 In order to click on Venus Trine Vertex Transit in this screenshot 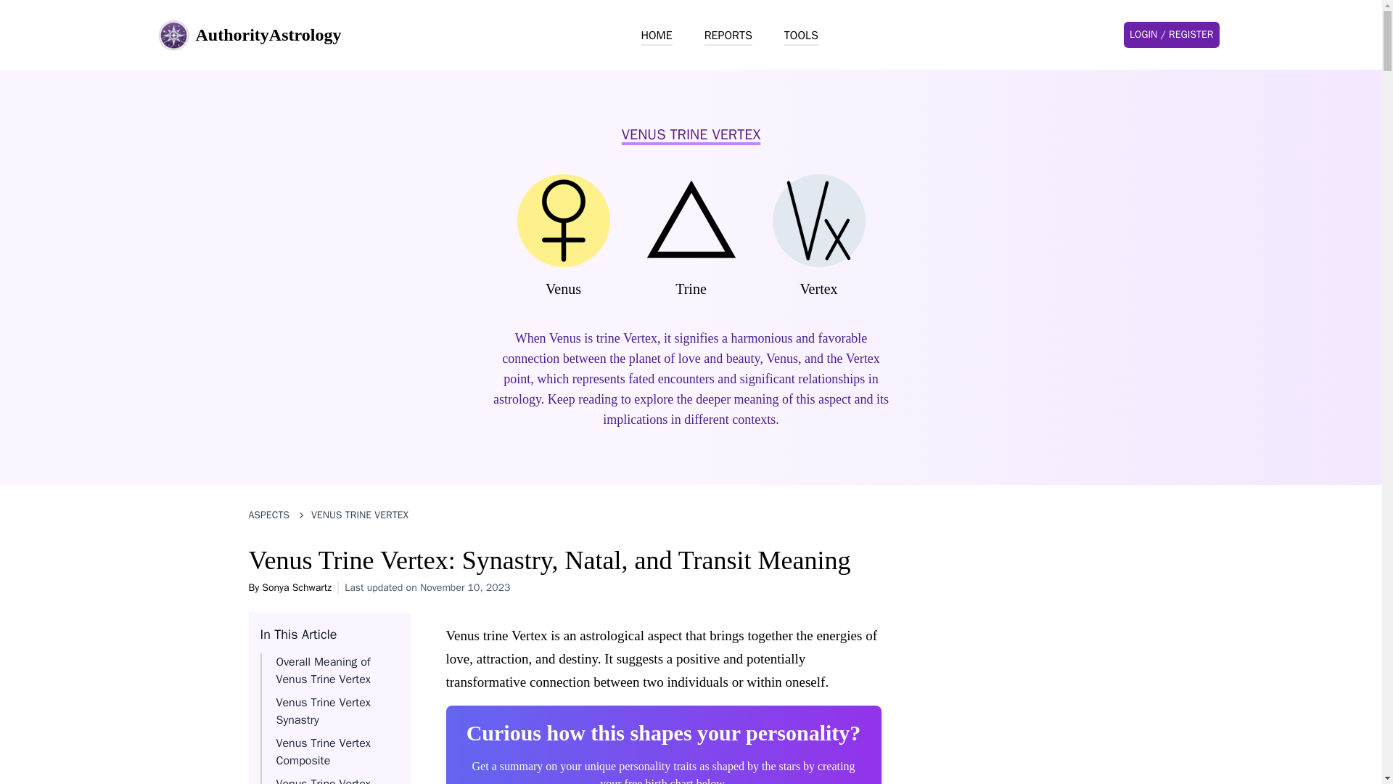, I will do `click(323, 780)`.